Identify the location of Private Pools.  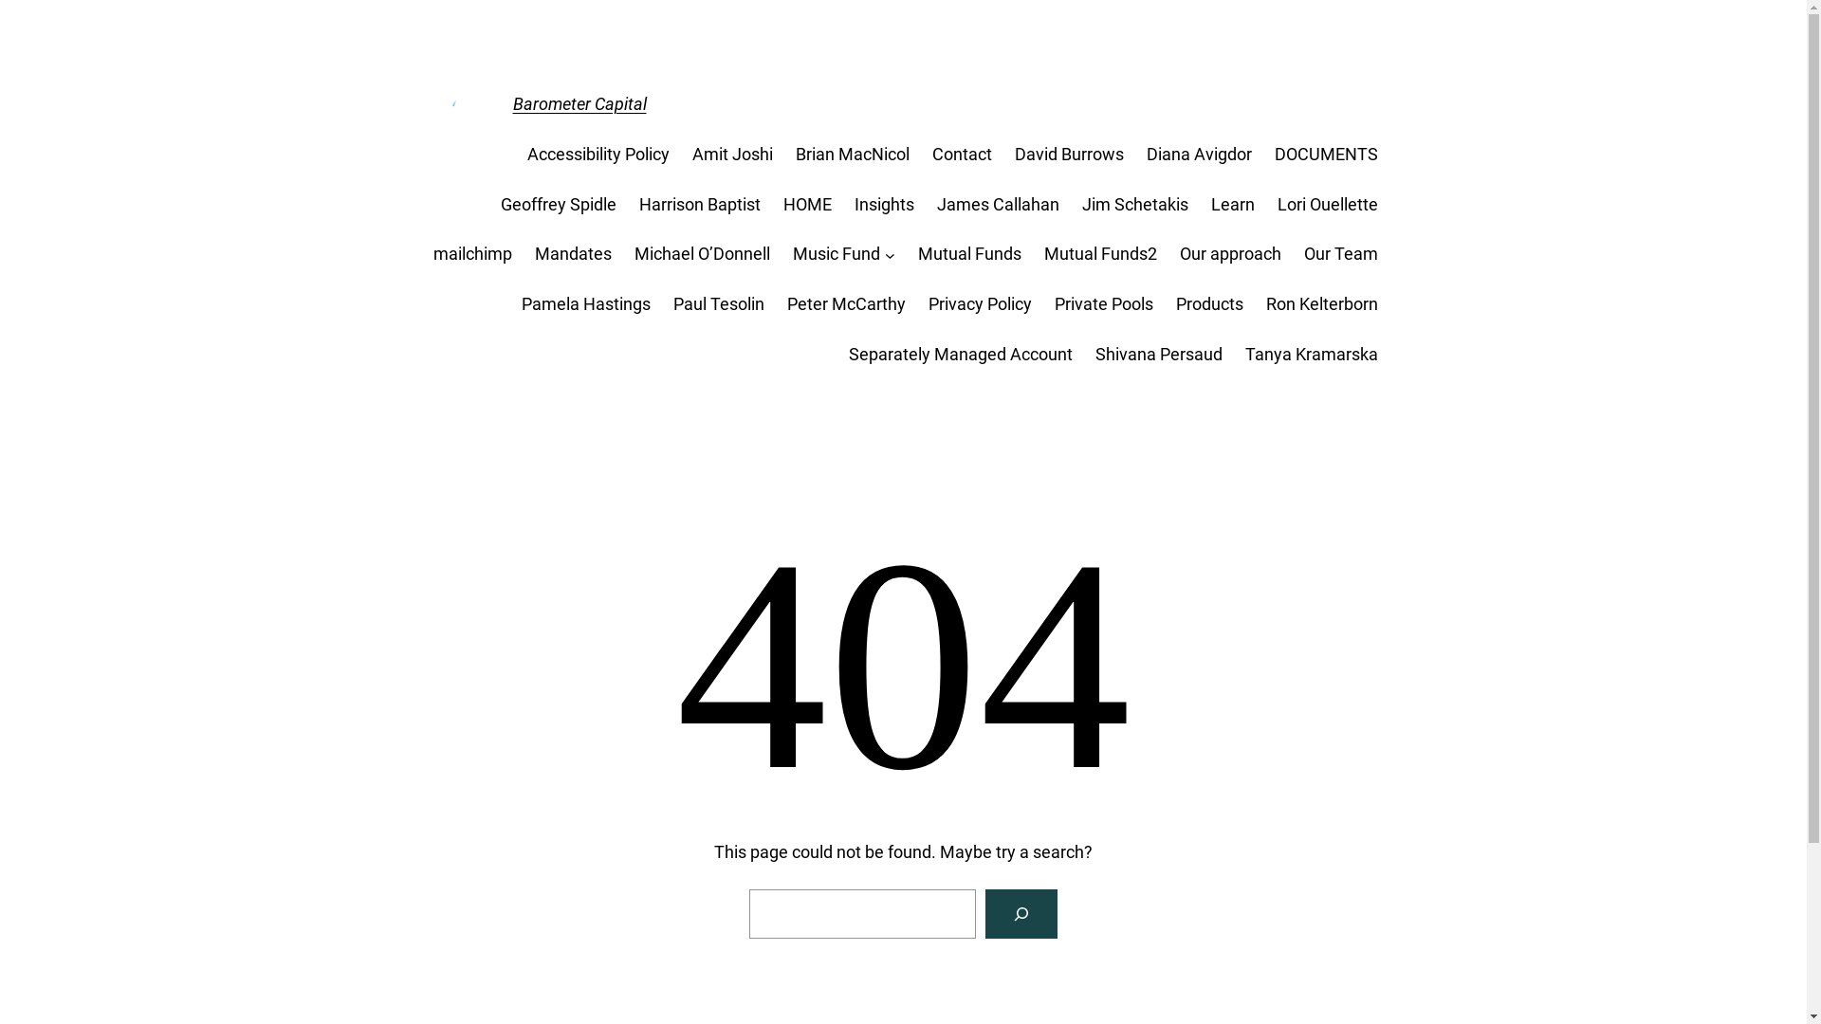
(1104, 305).